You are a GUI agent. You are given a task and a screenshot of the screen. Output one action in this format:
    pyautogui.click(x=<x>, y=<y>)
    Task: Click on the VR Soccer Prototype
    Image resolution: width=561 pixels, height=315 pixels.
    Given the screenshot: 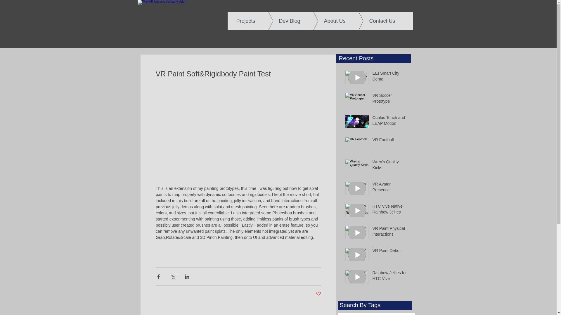 What is the action you would take?
    pyautogui.click(x=390, y=99)
    